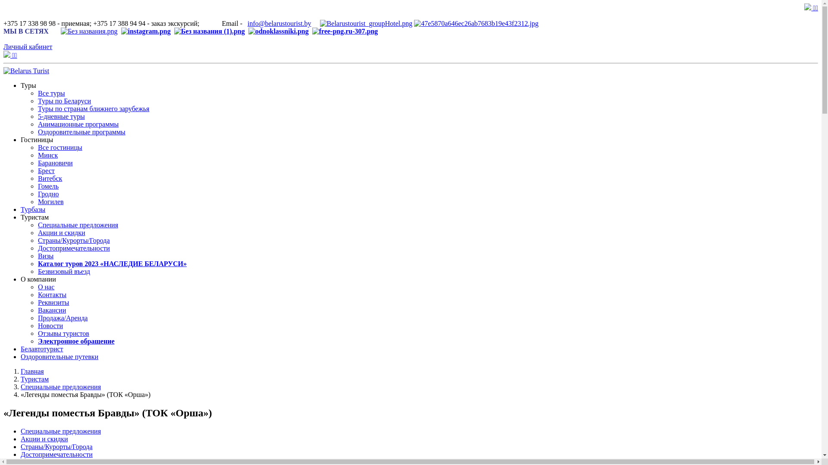 Image resolution: width=828 pixels, height=465 pixels. What do you see at coordinates (345, 31) in the screenshot?
I see `free-png.ru-307.png` at bounding box center [345, 31].